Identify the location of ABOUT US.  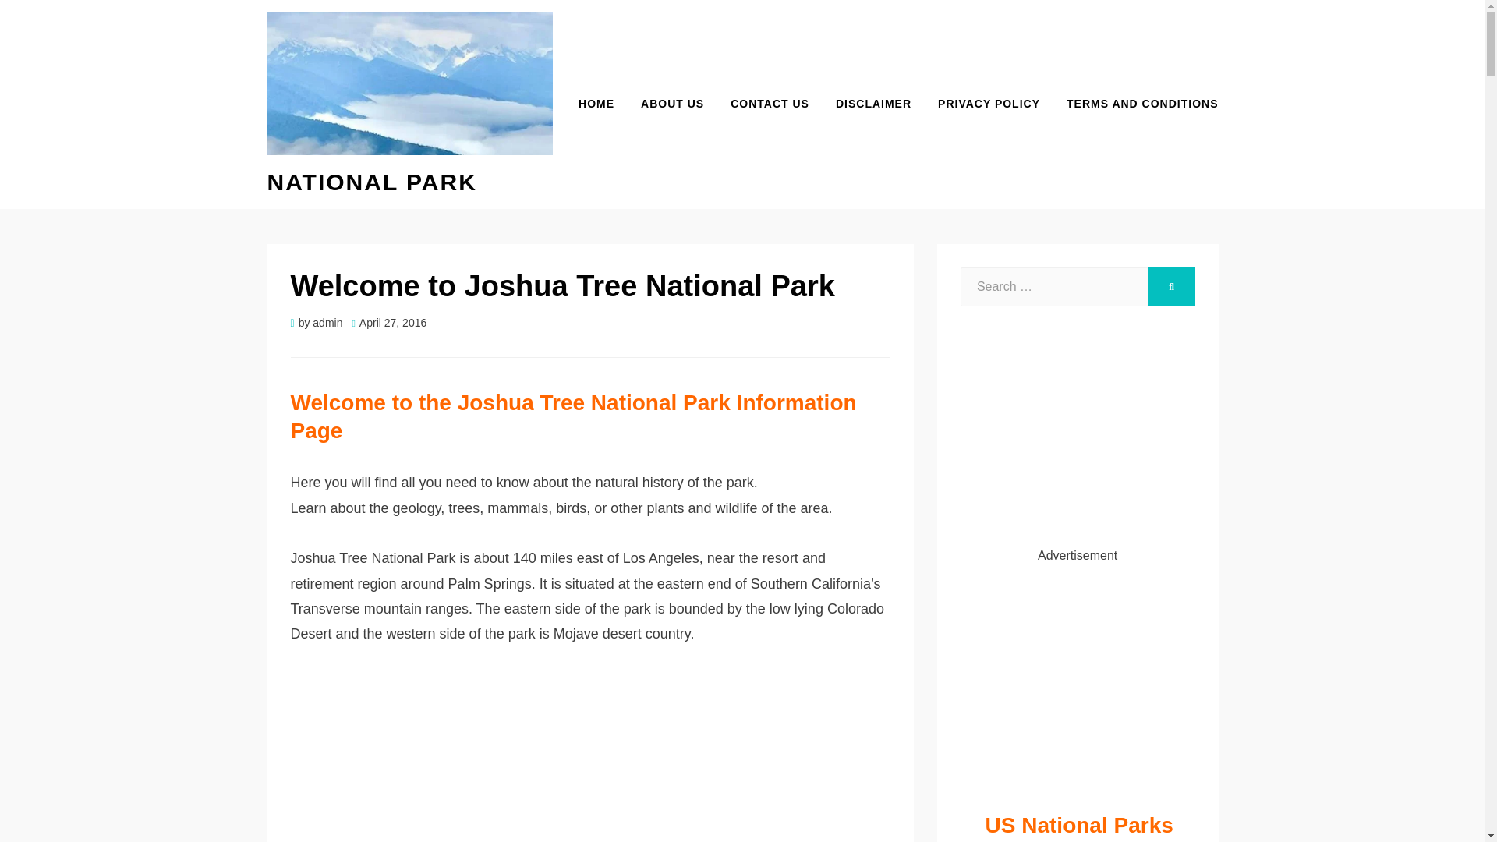
(672, 103).